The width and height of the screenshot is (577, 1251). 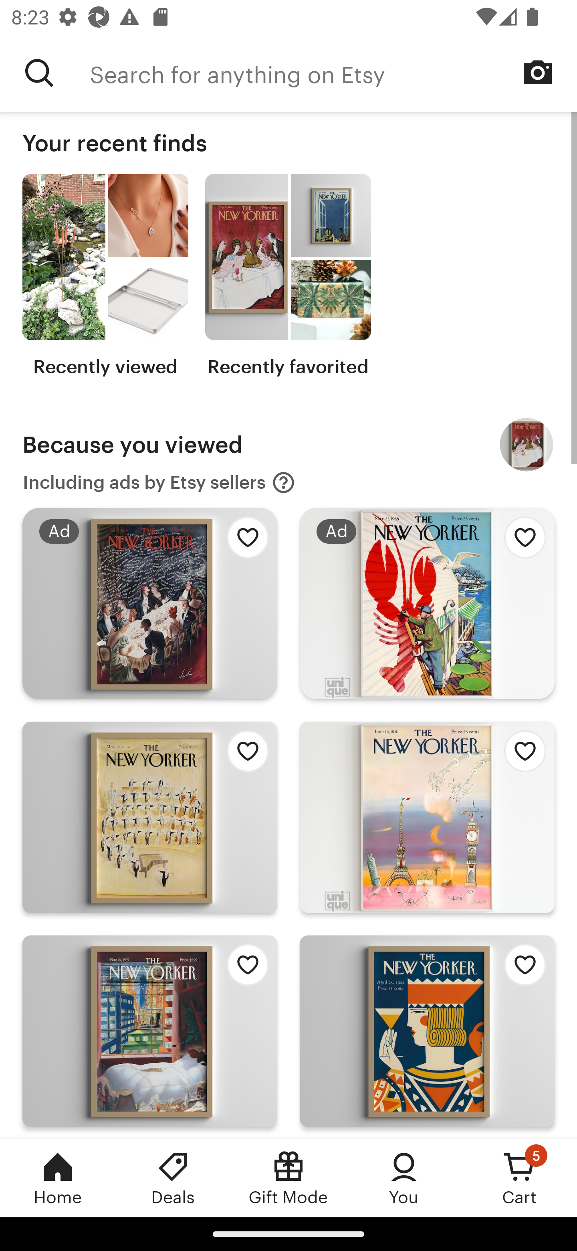 I want to click on Recently viewed, so click(x=105, y=276).